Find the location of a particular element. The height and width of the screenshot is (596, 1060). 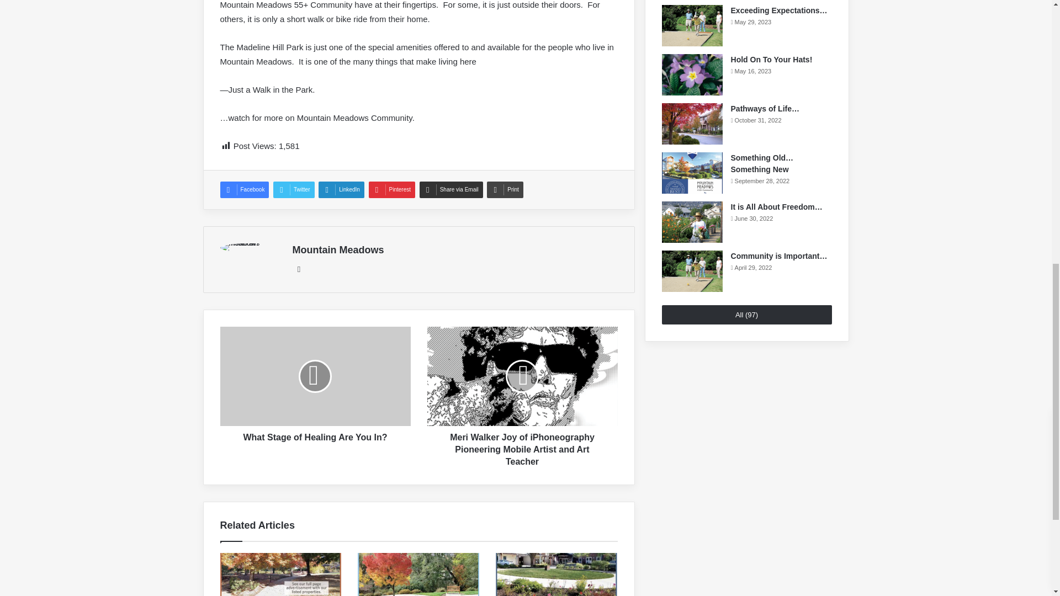

Website is located at coordinates (299, 269).